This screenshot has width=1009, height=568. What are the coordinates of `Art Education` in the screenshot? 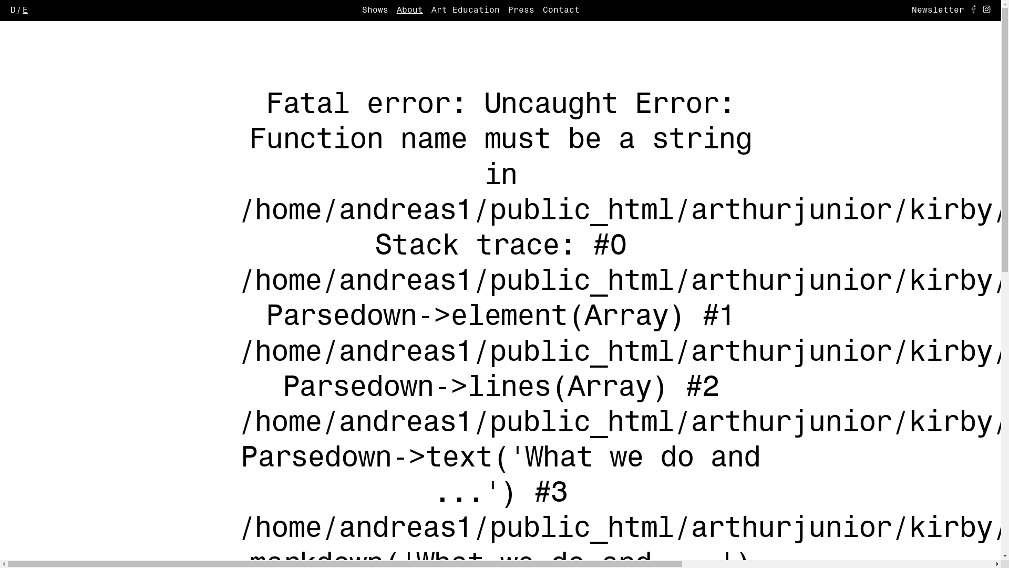 It's located at (466, 11).